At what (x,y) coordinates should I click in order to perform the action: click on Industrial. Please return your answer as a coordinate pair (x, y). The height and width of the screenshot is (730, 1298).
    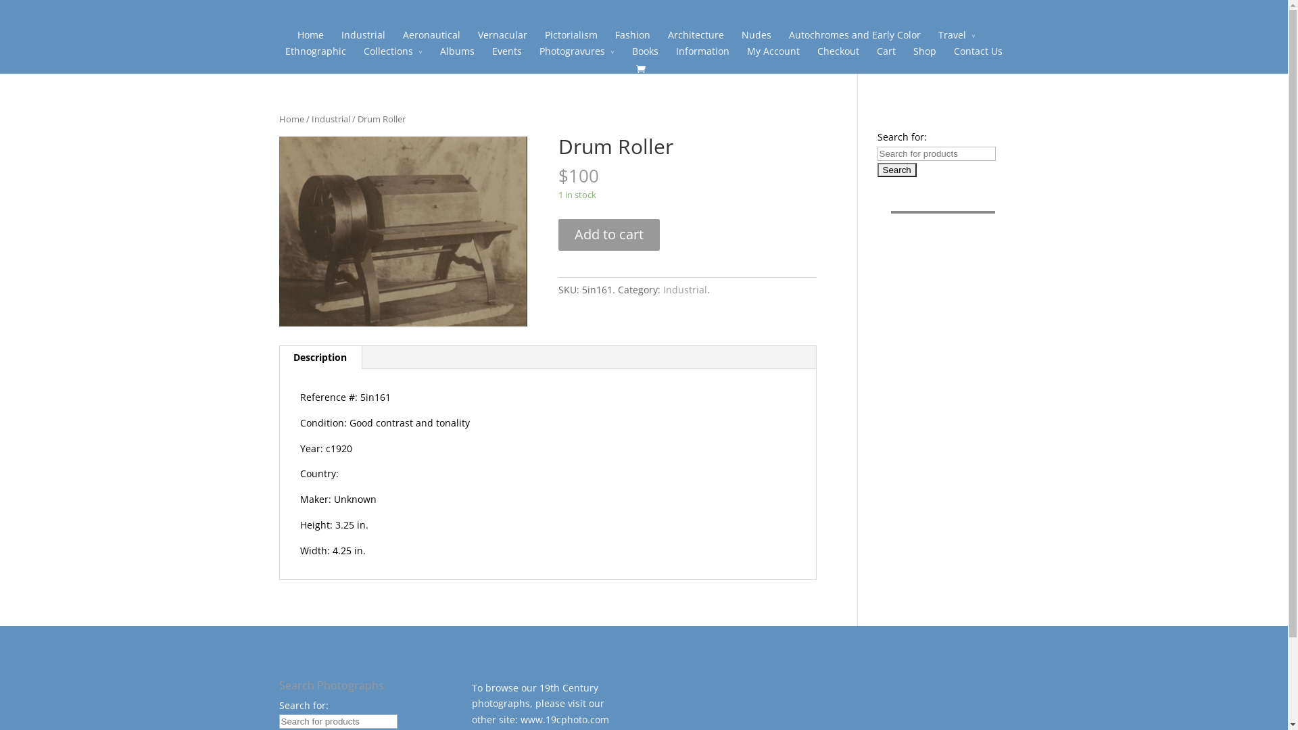
    Looking at the image, I should click on (686, 289).